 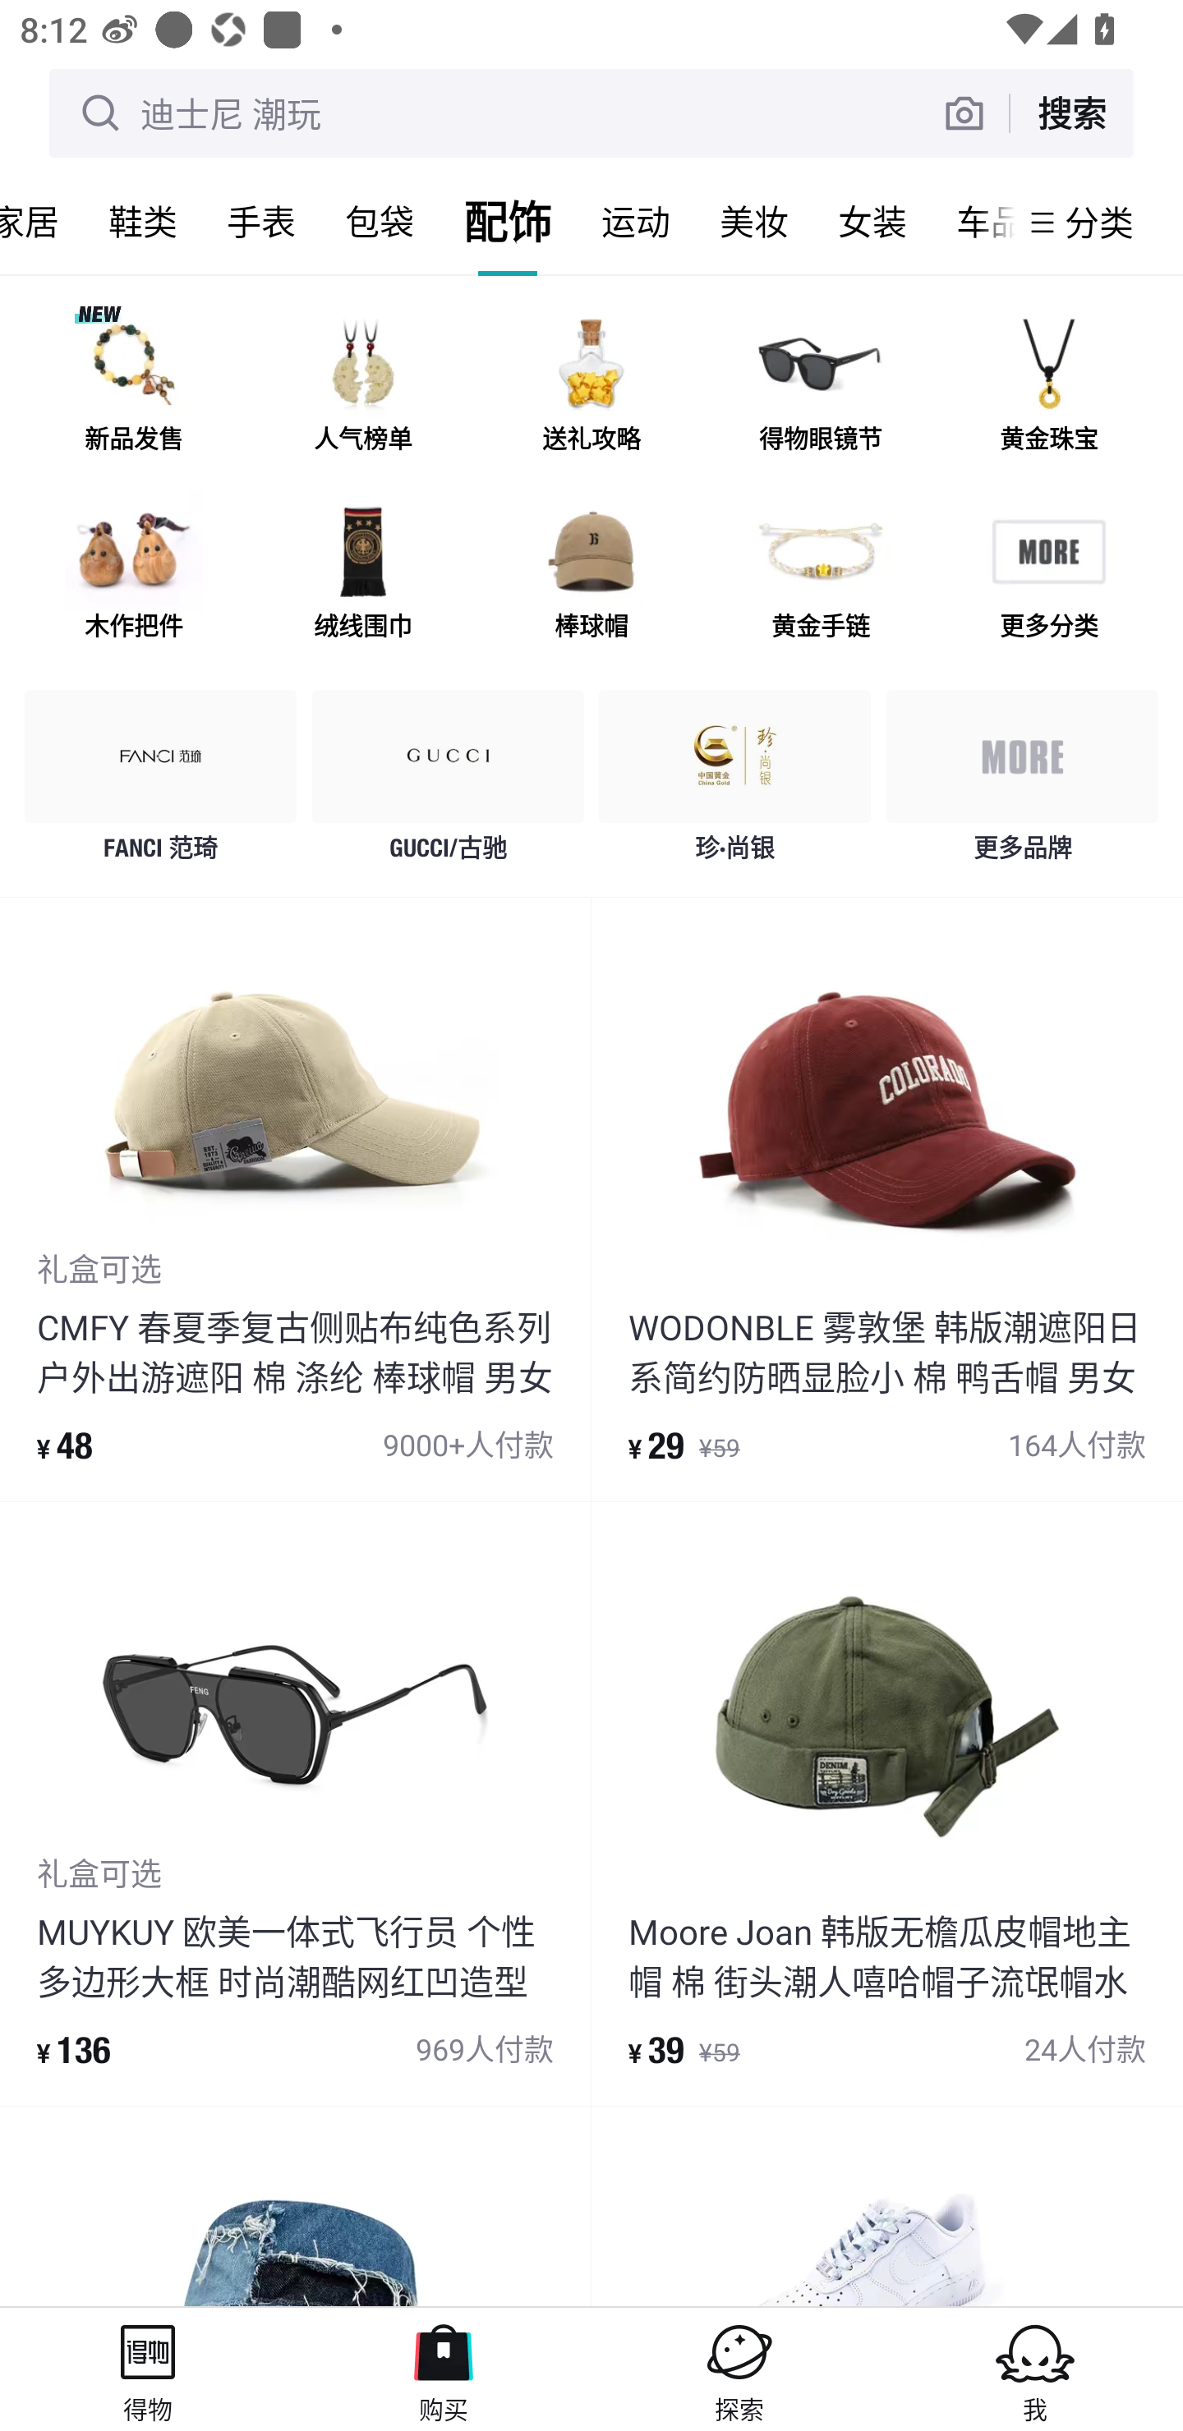 I want to click on 人气榜单, so click(x=362, y=390).